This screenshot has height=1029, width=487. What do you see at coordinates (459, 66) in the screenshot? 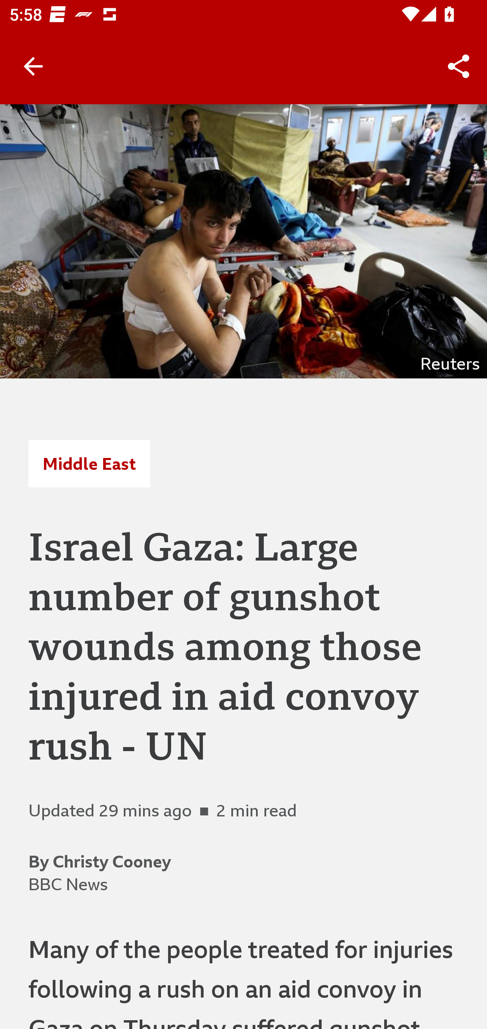
I see `Share` at bounding box center [459, 66].